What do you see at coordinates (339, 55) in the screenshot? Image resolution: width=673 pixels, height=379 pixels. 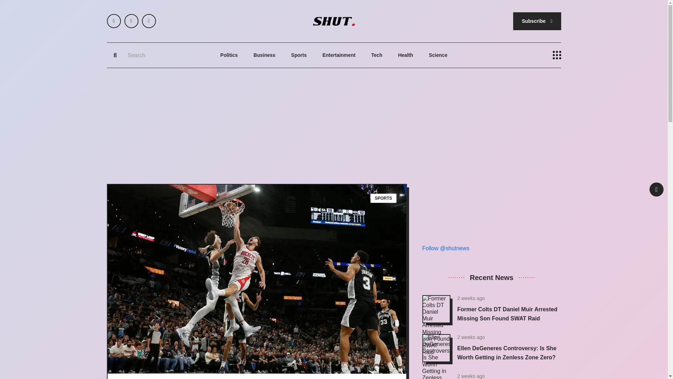 I see `Entertainment` at bounding box center [339, 55].